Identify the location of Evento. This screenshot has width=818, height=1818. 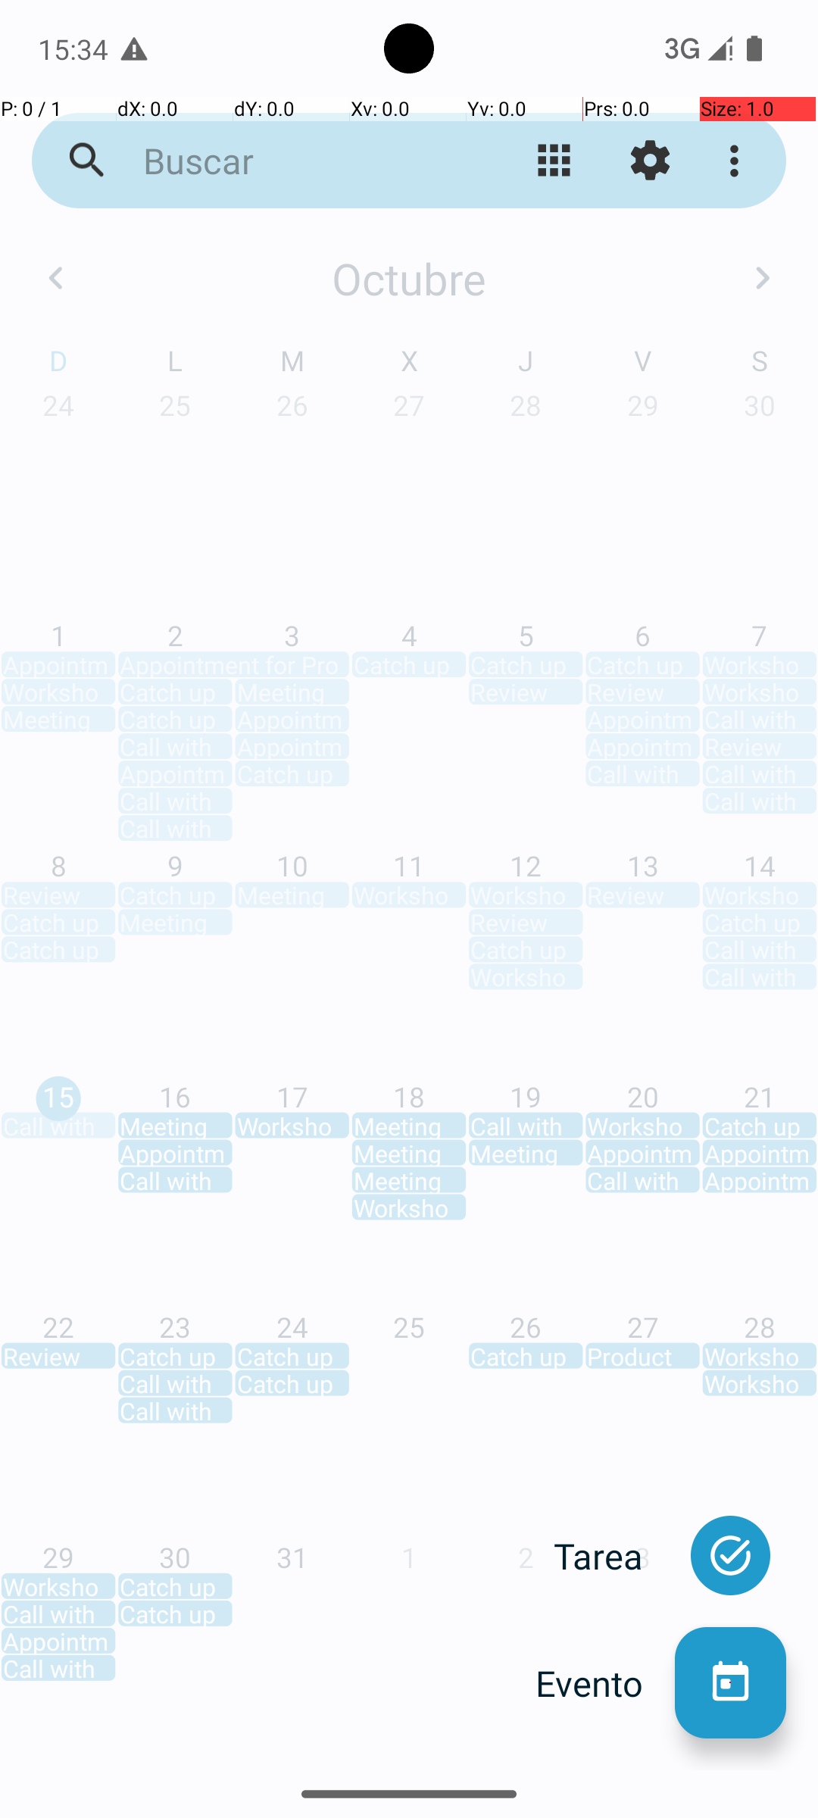
(605, 1683).